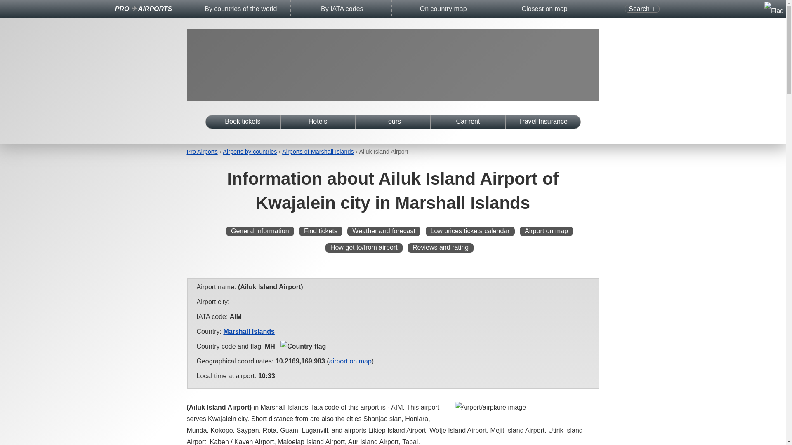 This screenshot has width=792, height=445. Describe the element at coordinates (318, 122) in the screenshot. I see `Hotels` at that location.